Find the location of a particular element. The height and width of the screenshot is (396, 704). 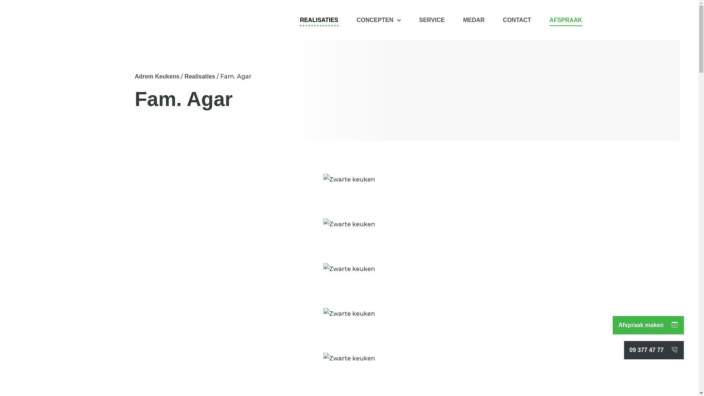

SERVICE is located at coordinates (432, 22).